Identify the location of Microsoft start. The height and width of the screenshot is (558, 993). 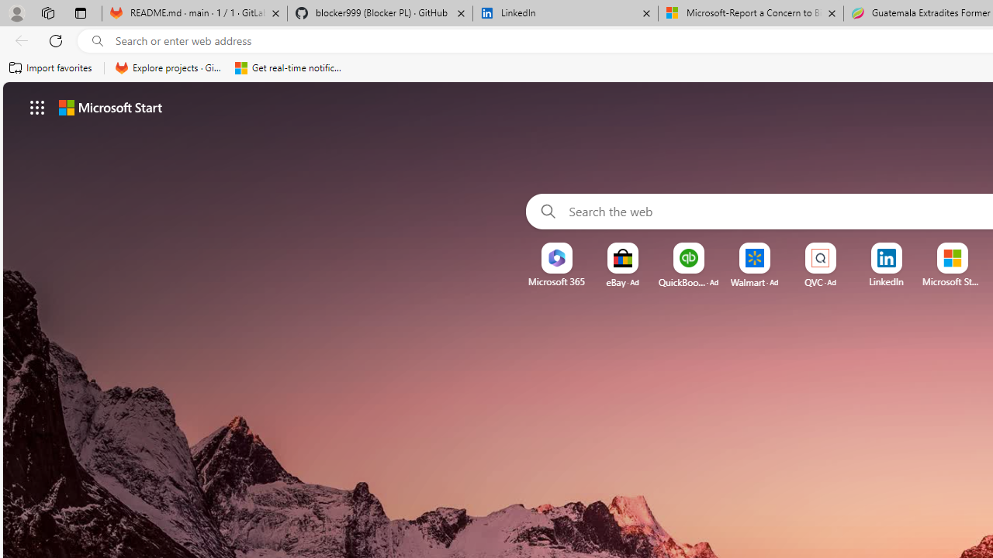
(110, 107).